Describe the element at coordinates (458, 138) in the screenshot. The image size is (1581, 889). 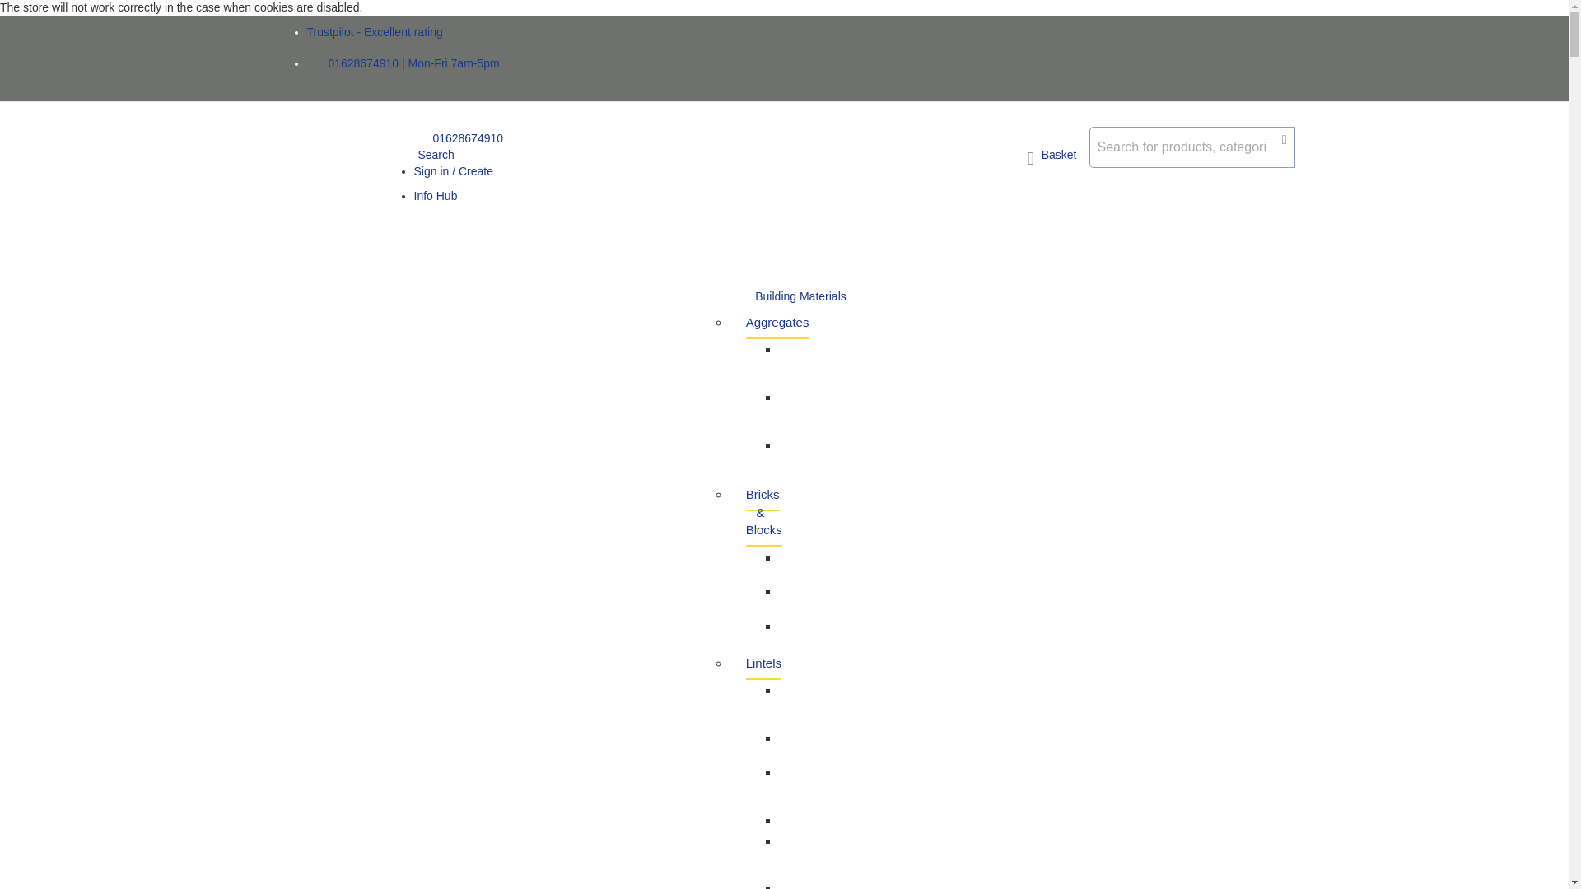
I see `01628674910` at that location.